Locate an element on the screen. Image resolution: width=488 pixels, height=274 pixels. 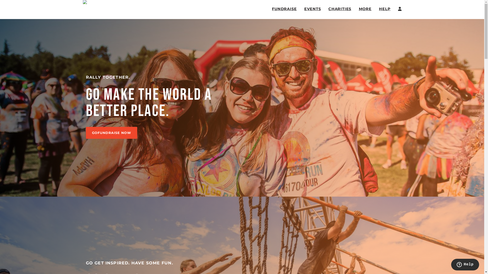
GOFUNDRAISE NOW is located at coordinates (112, 133).